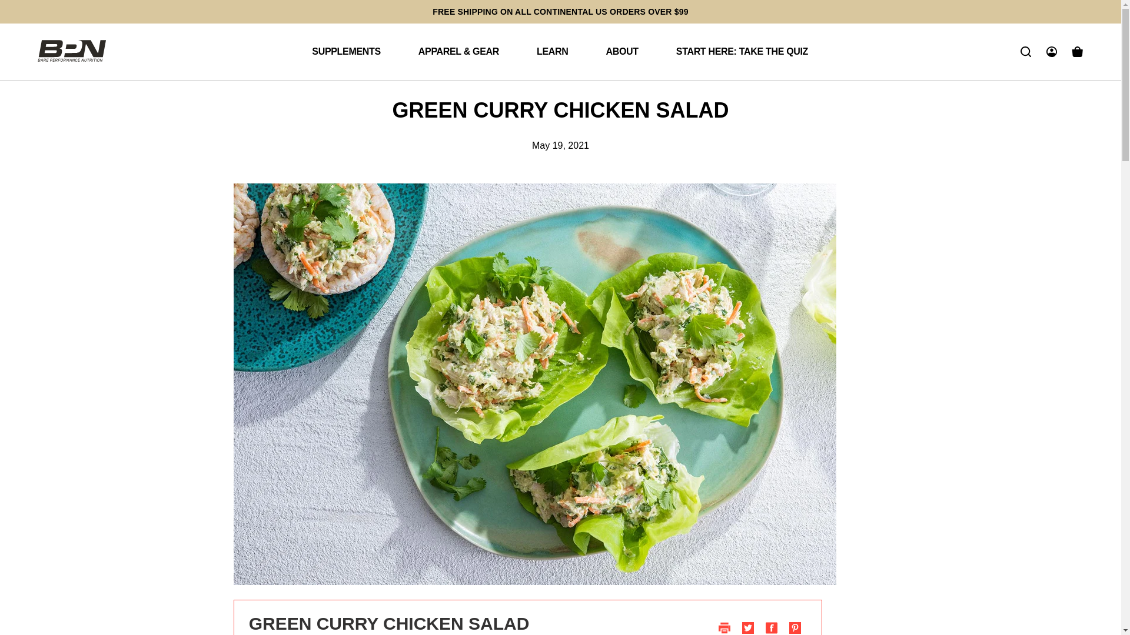  Describe the element at coordinates (1025, 52) in the screenshot. I see `Open searchbar` at that location.